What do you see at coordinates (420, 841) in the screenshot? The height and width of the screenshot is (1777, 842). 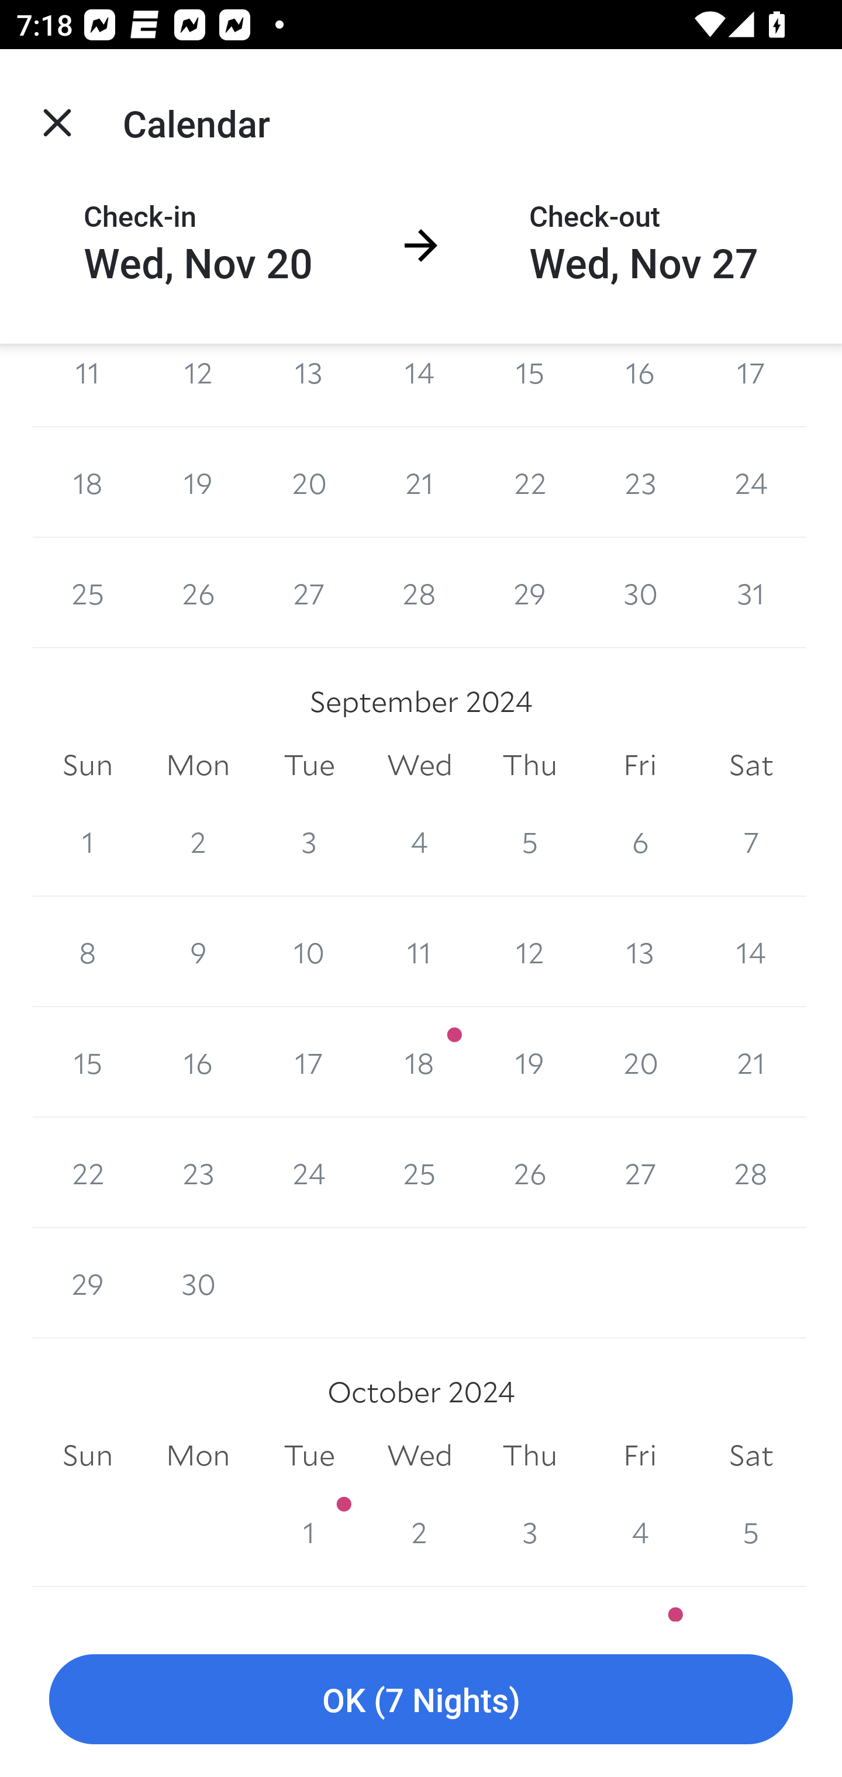 I see `4 4 September 2024` at bounding box center [420, 841].